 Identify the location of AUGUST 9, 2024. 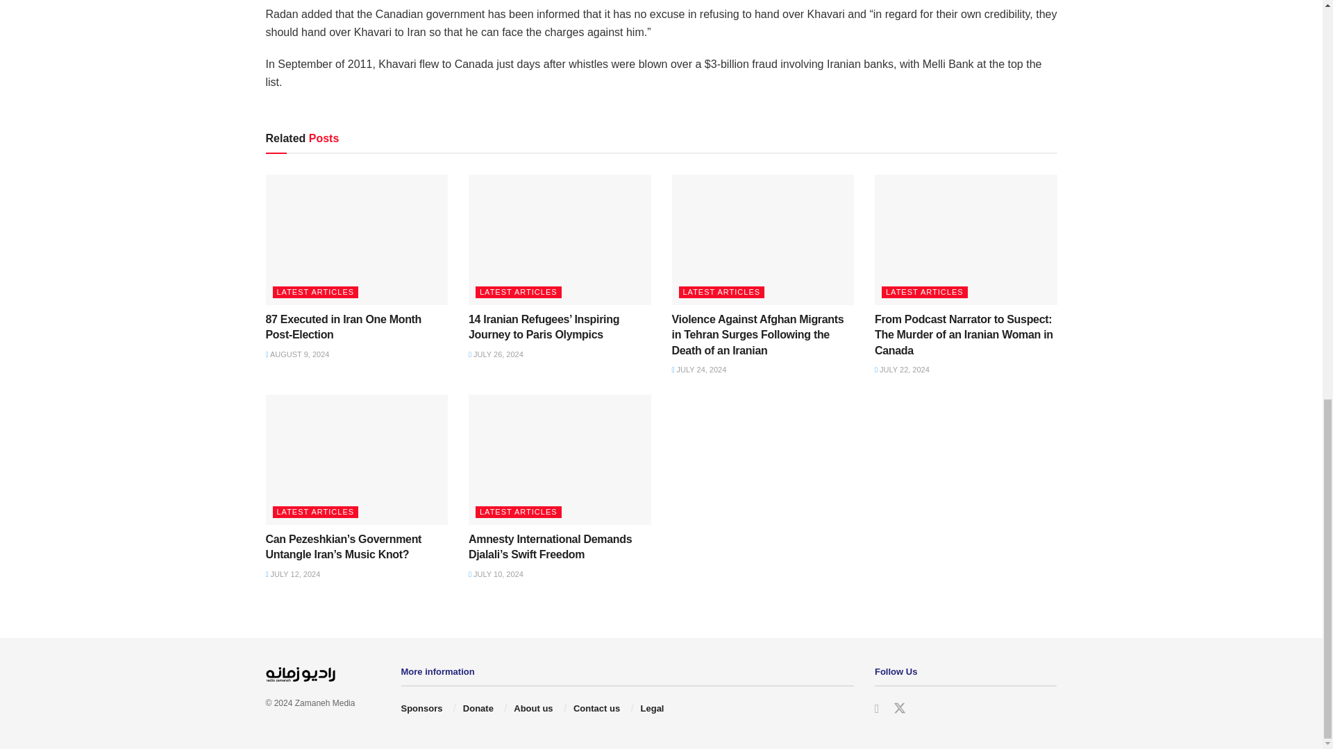
(297, 354).